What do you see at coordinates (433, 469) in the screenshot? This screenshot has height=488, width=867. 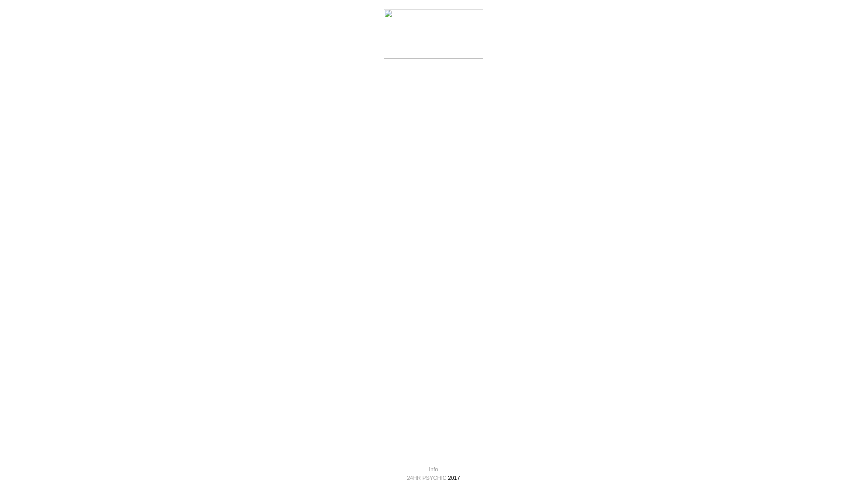 I see `Info` at bounding box center [433, 469].